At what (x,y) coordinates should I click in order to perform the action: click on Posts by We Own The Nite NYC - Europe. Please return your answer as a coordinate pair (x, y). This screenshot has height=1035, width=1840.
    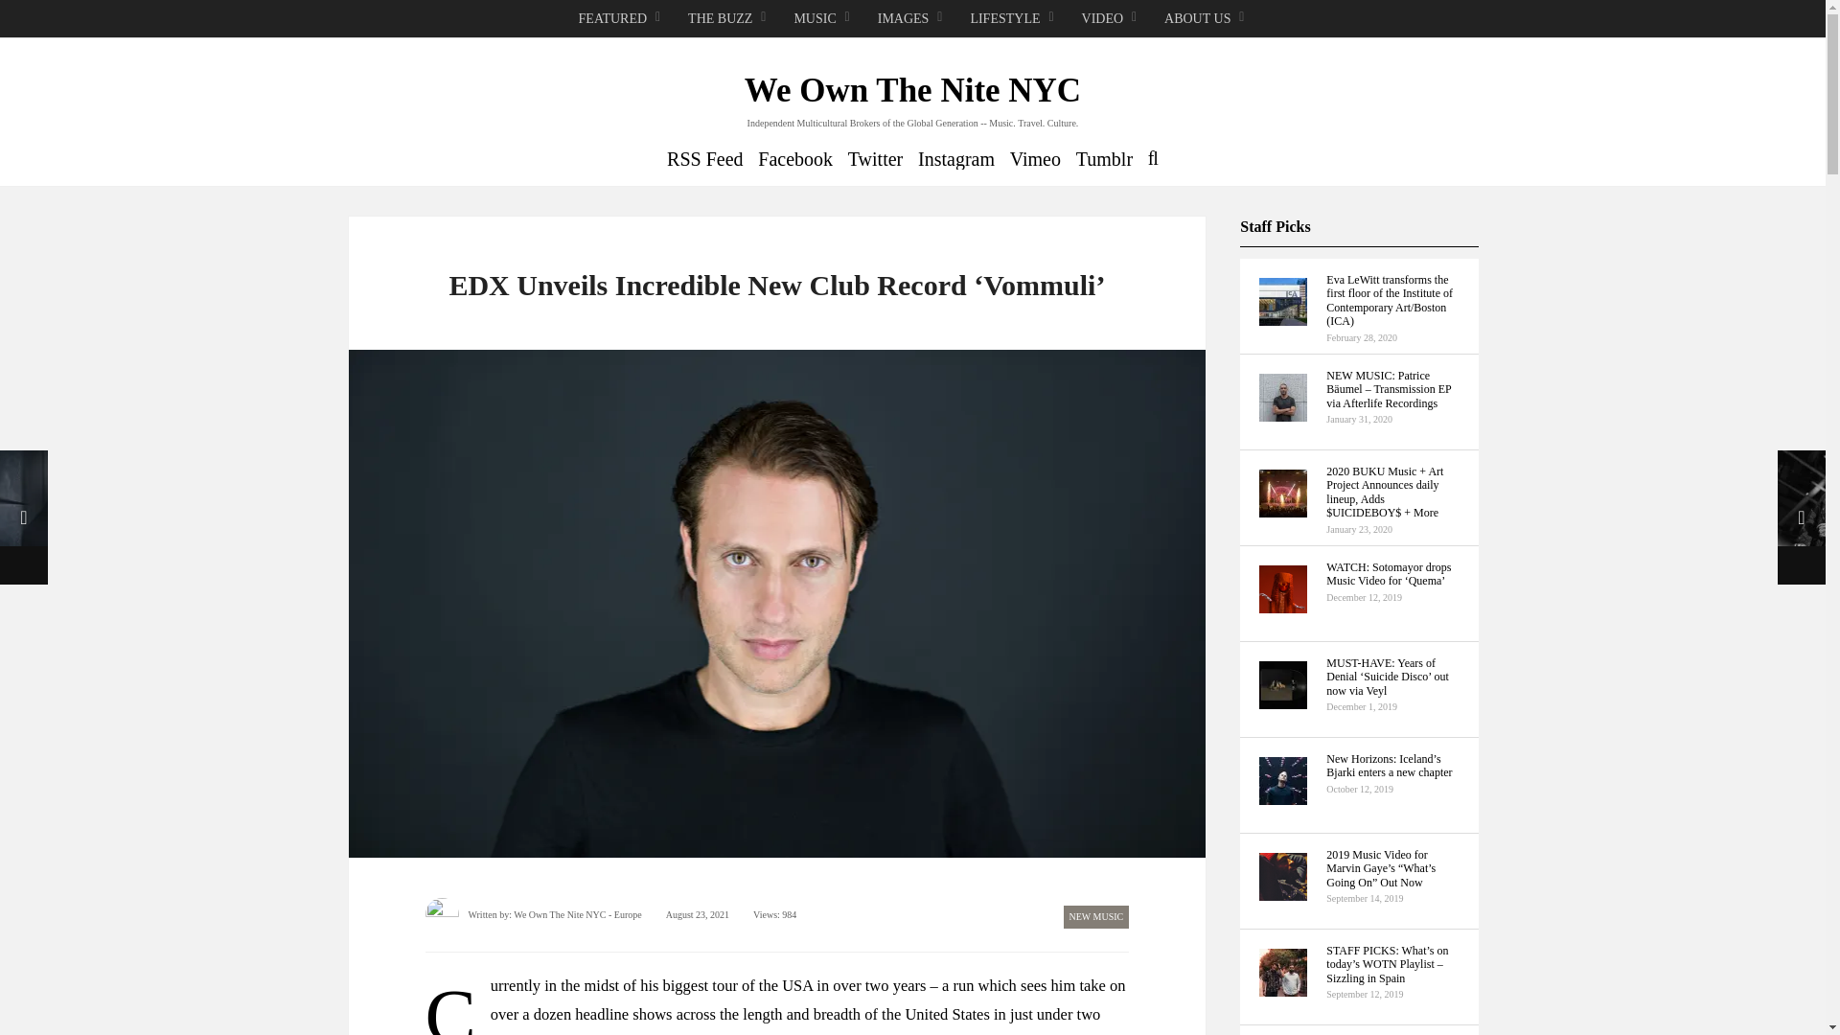
    Looking at the image, I should click on (577, 914).